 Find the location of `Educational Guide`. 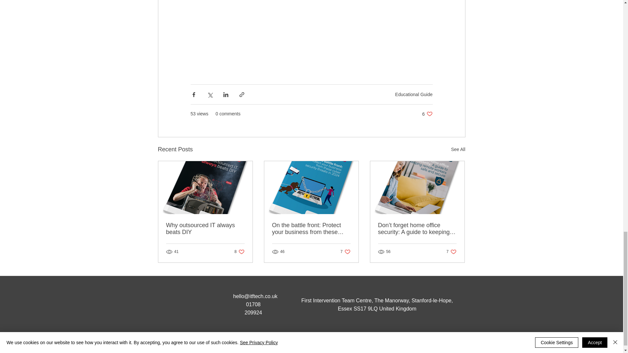

Educational Guide is located at coordinates (413, 94).